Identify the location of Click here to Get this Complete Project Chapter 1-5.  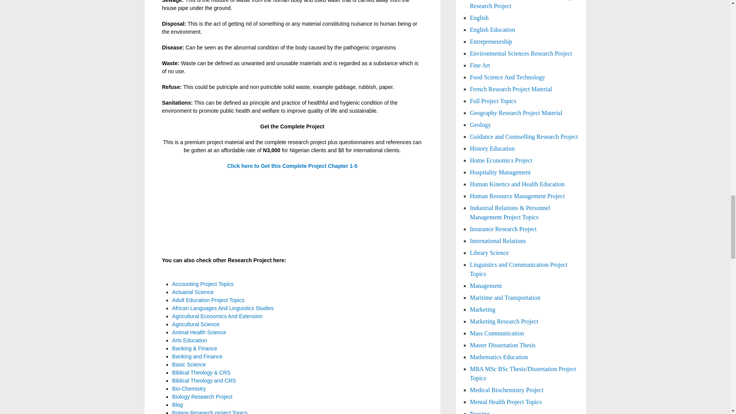
(292, 166).